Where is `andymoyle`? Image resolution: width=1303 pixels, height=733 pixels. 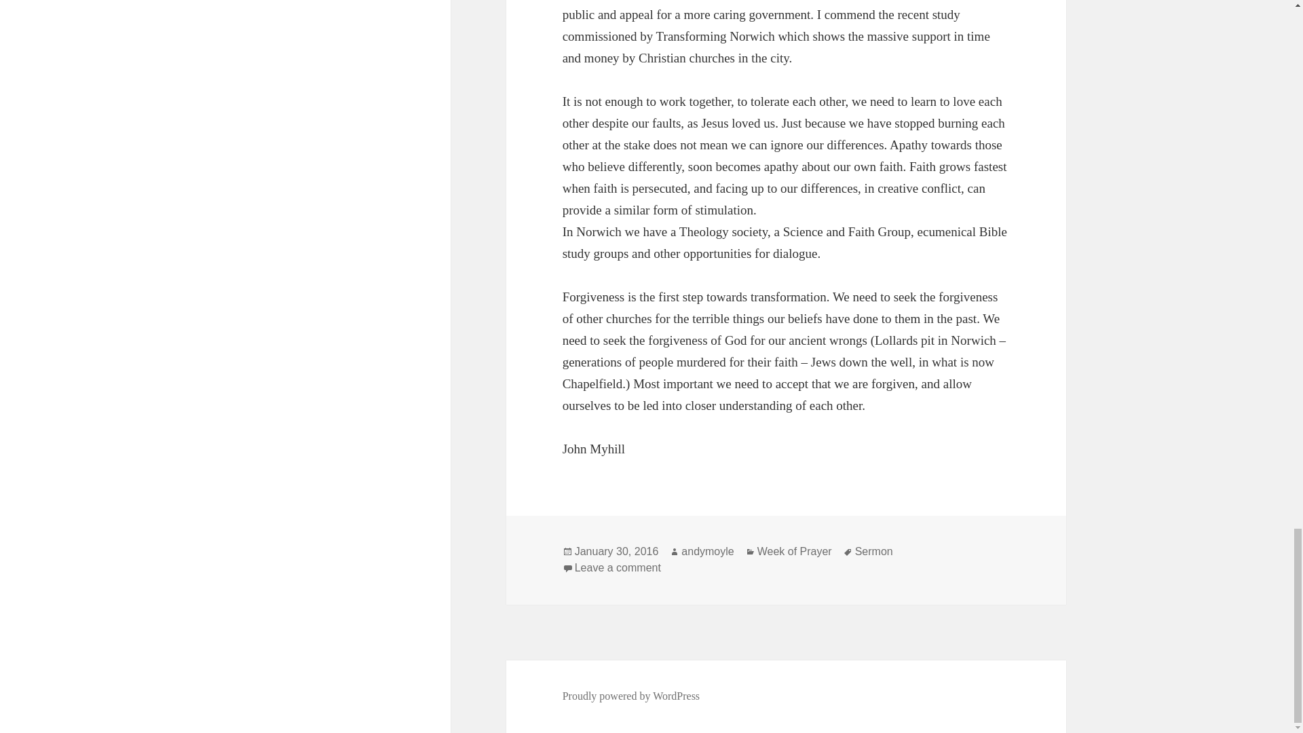
andymoyle is located at coordinates (618, 567).